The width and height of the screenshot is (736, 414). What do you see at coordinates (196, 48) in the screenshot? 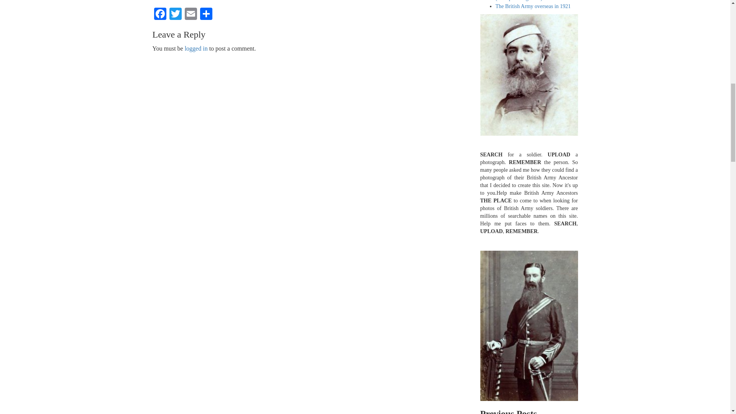
I see `logged in` at bounding box center [196, 48].